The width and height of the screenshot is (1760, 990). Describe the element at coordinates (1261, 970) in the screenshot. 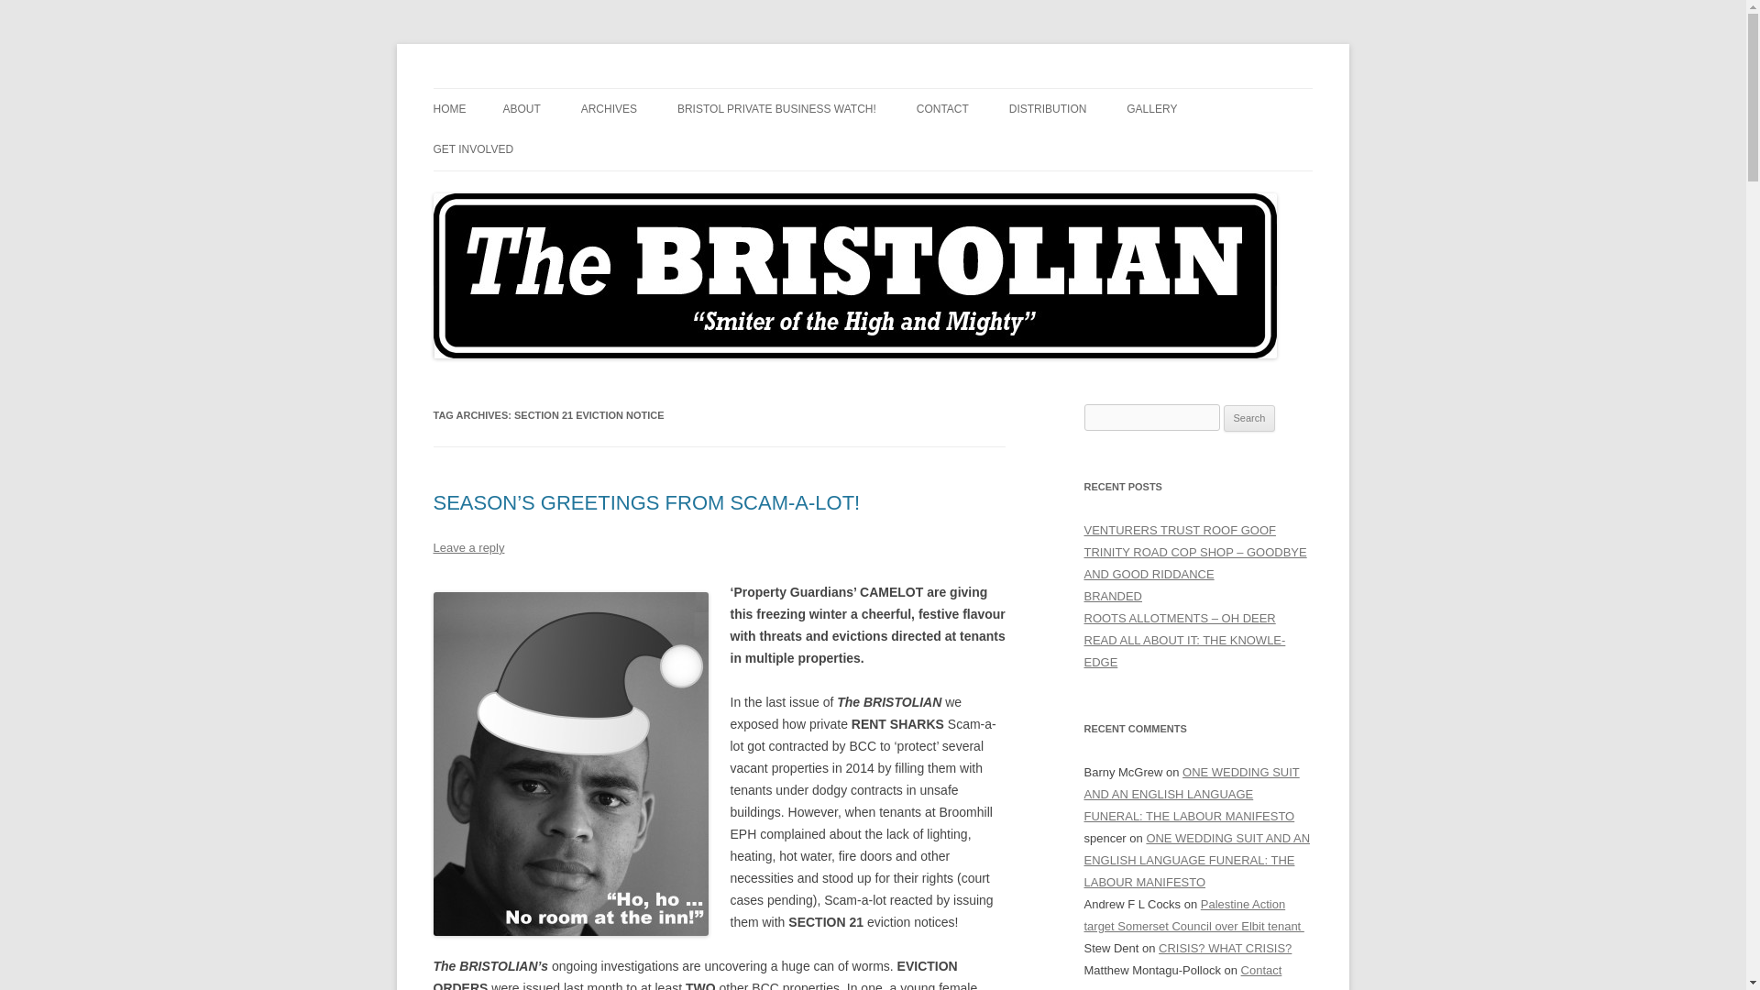

I see `Contact` at that location.